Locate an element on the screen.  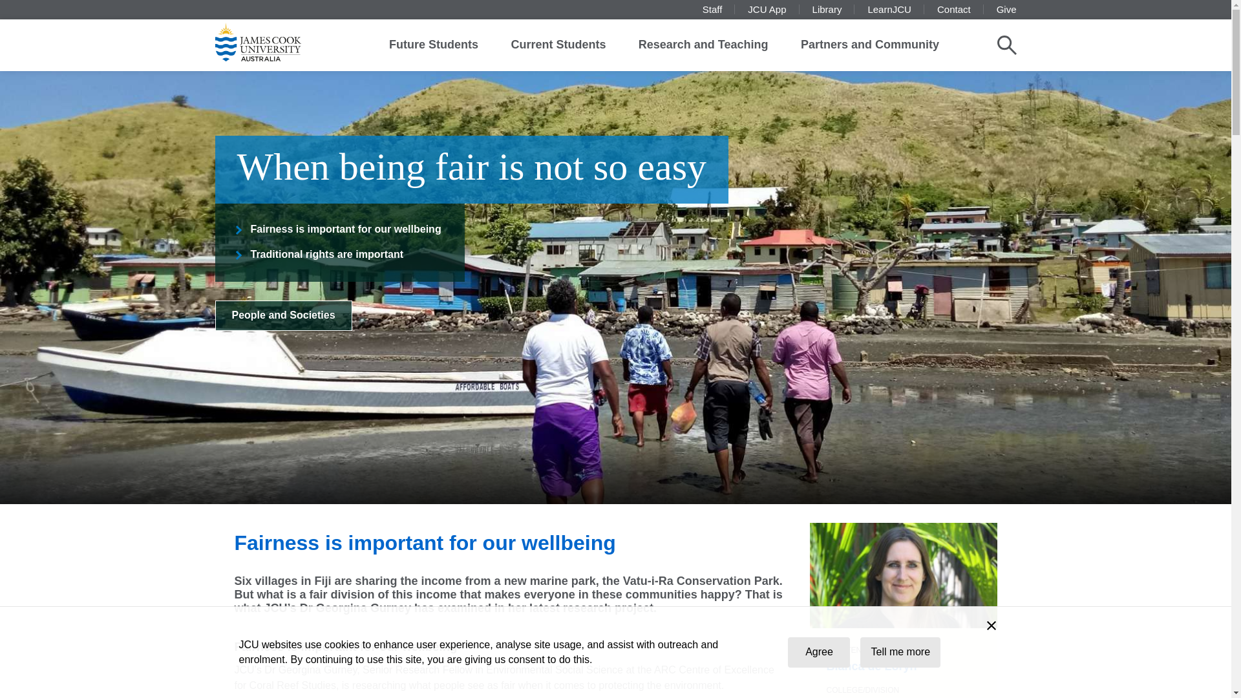
Contact is located at coordinates (953, 9).